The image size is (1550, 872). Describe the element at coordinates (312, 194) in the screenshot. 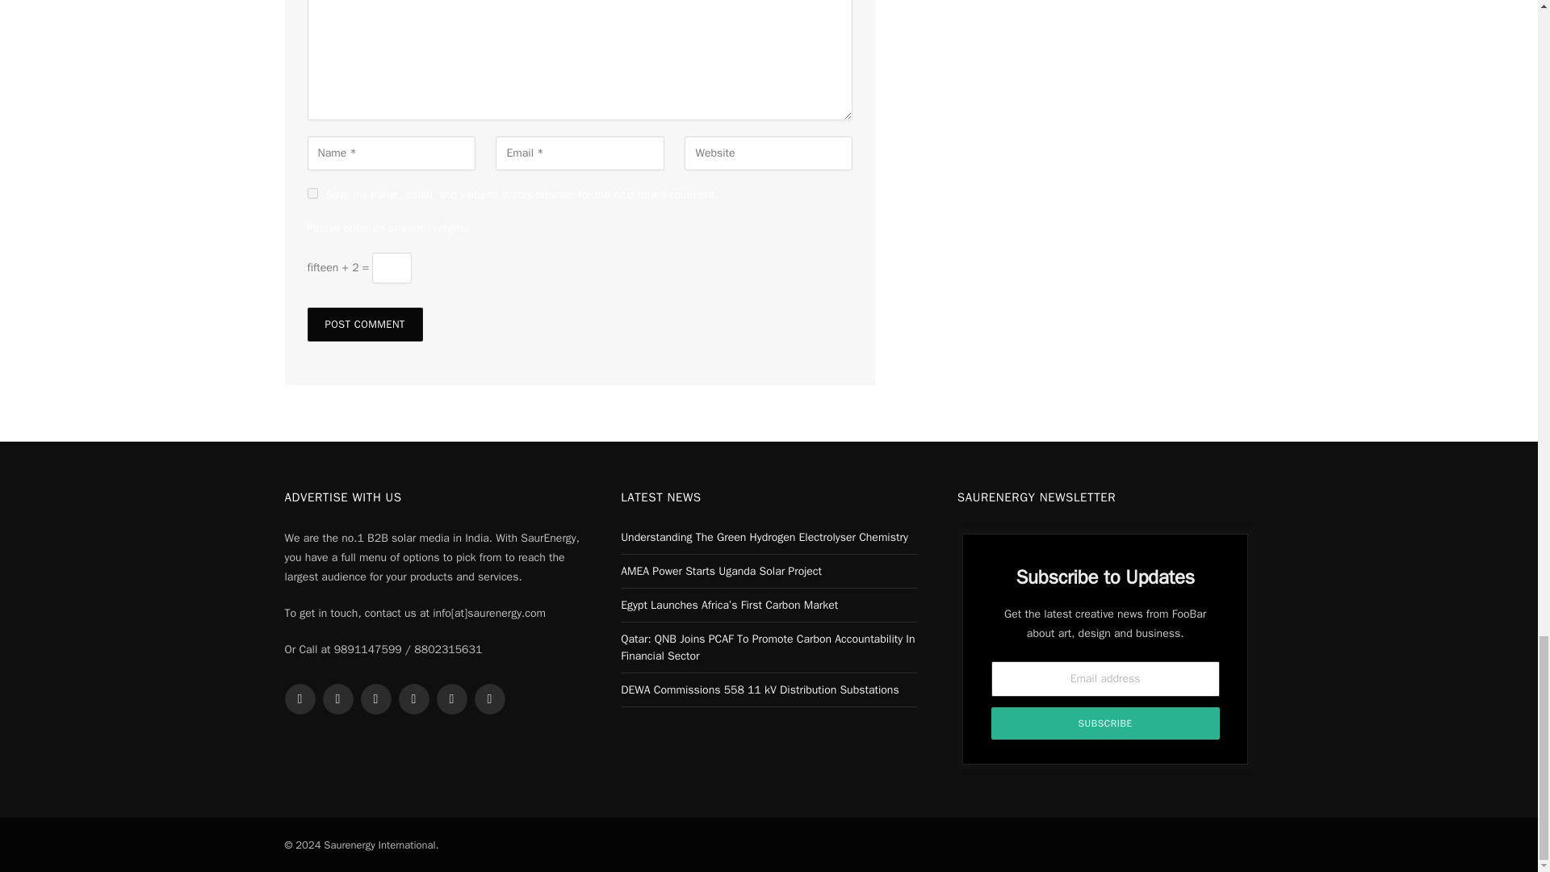

I see `yes` at that location.